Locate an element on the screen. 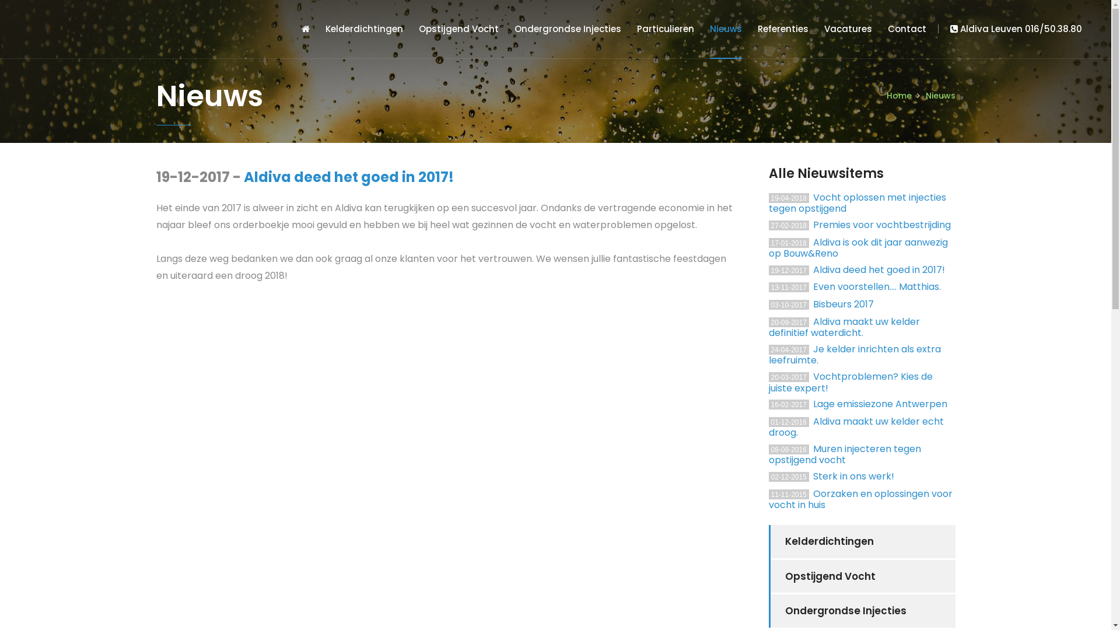 This screenshot has height=630, width=1120. Even voorstellen.... Matthias. is located at coordinates (877, 287).